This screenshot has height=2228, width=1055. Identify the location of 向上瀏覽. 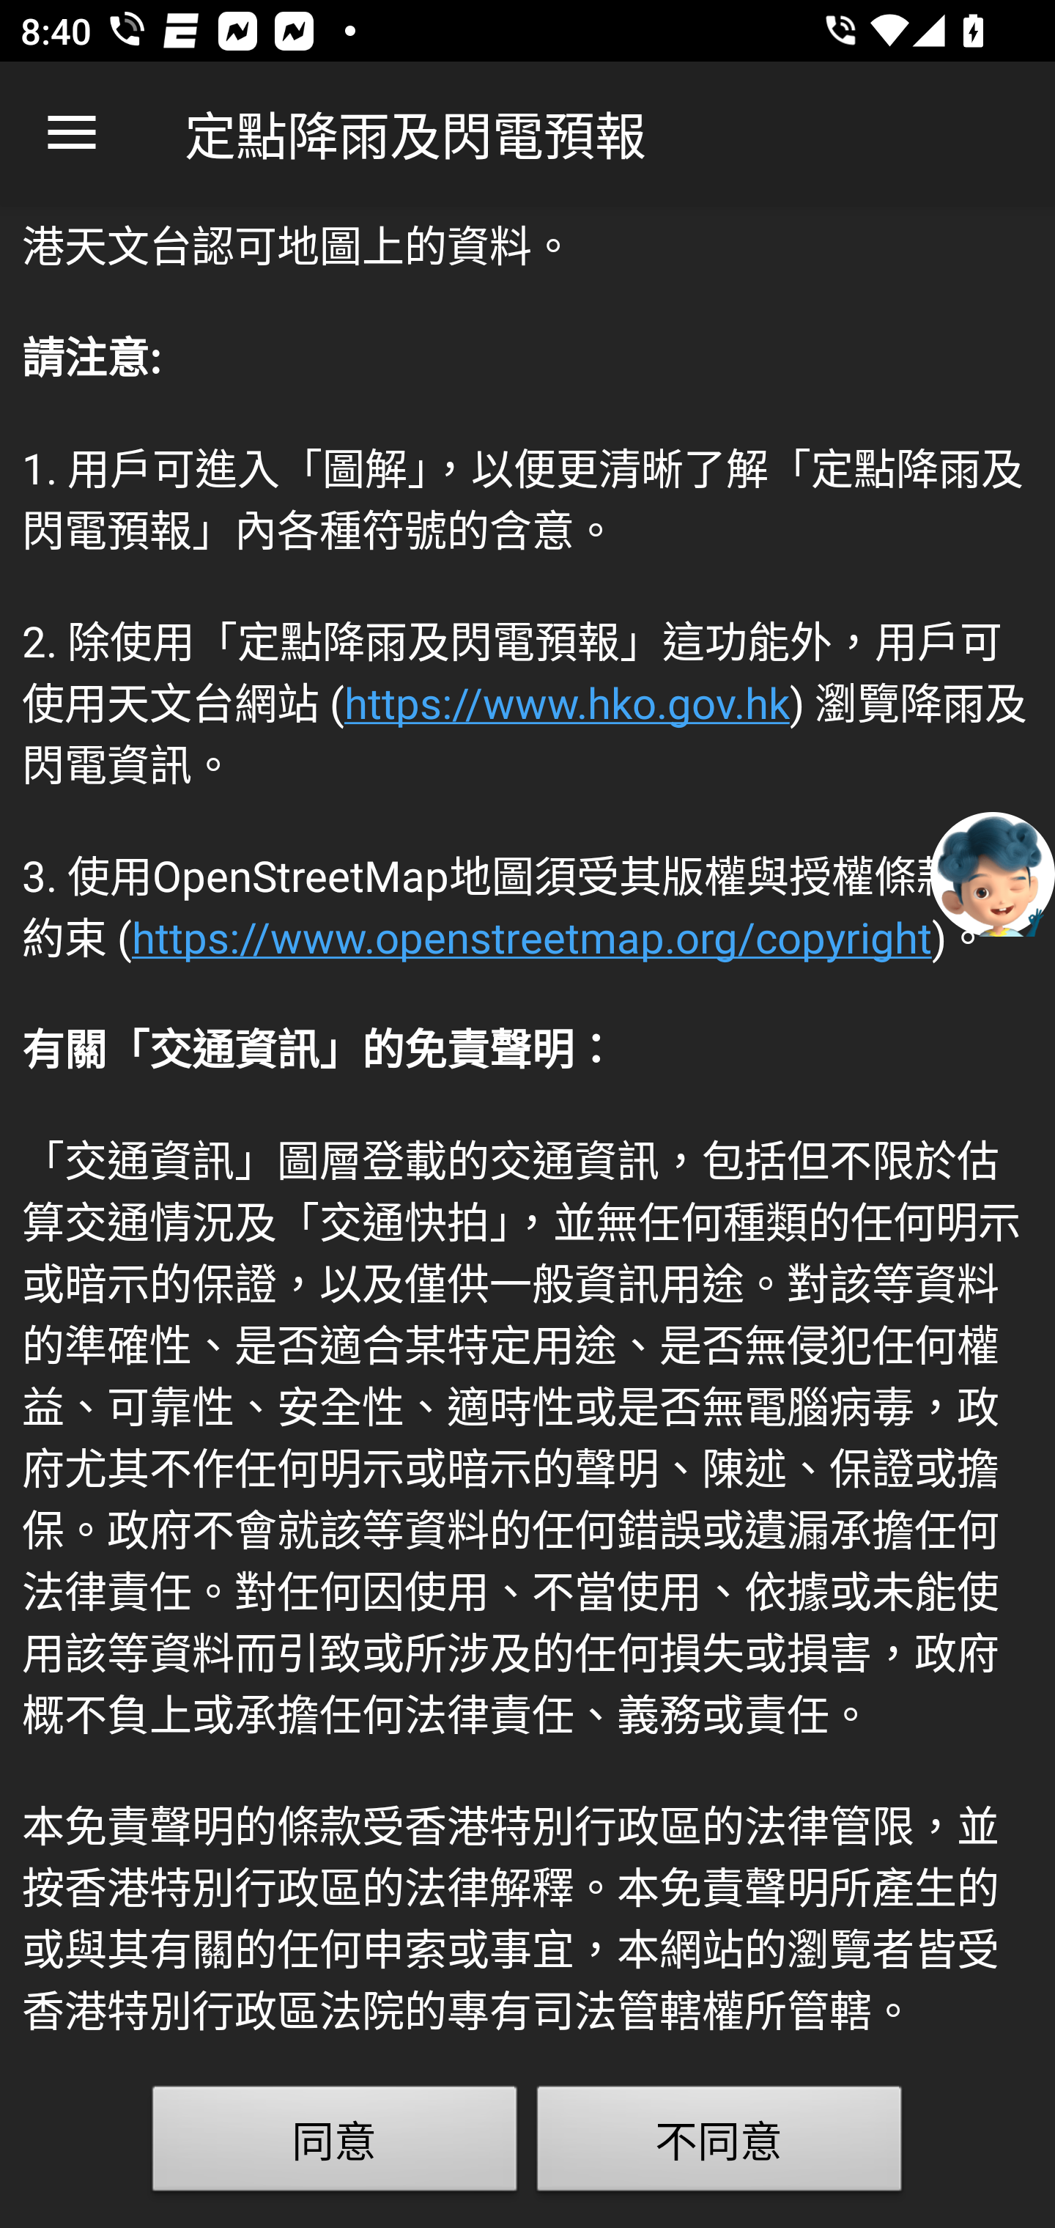
(72, 133).